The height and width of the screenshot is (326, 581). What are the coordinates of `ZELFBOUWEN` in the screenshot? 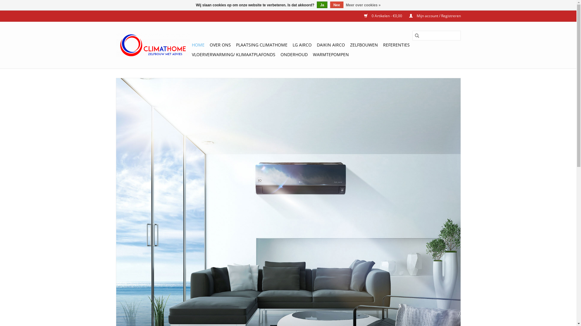 It's located at (364, 45).